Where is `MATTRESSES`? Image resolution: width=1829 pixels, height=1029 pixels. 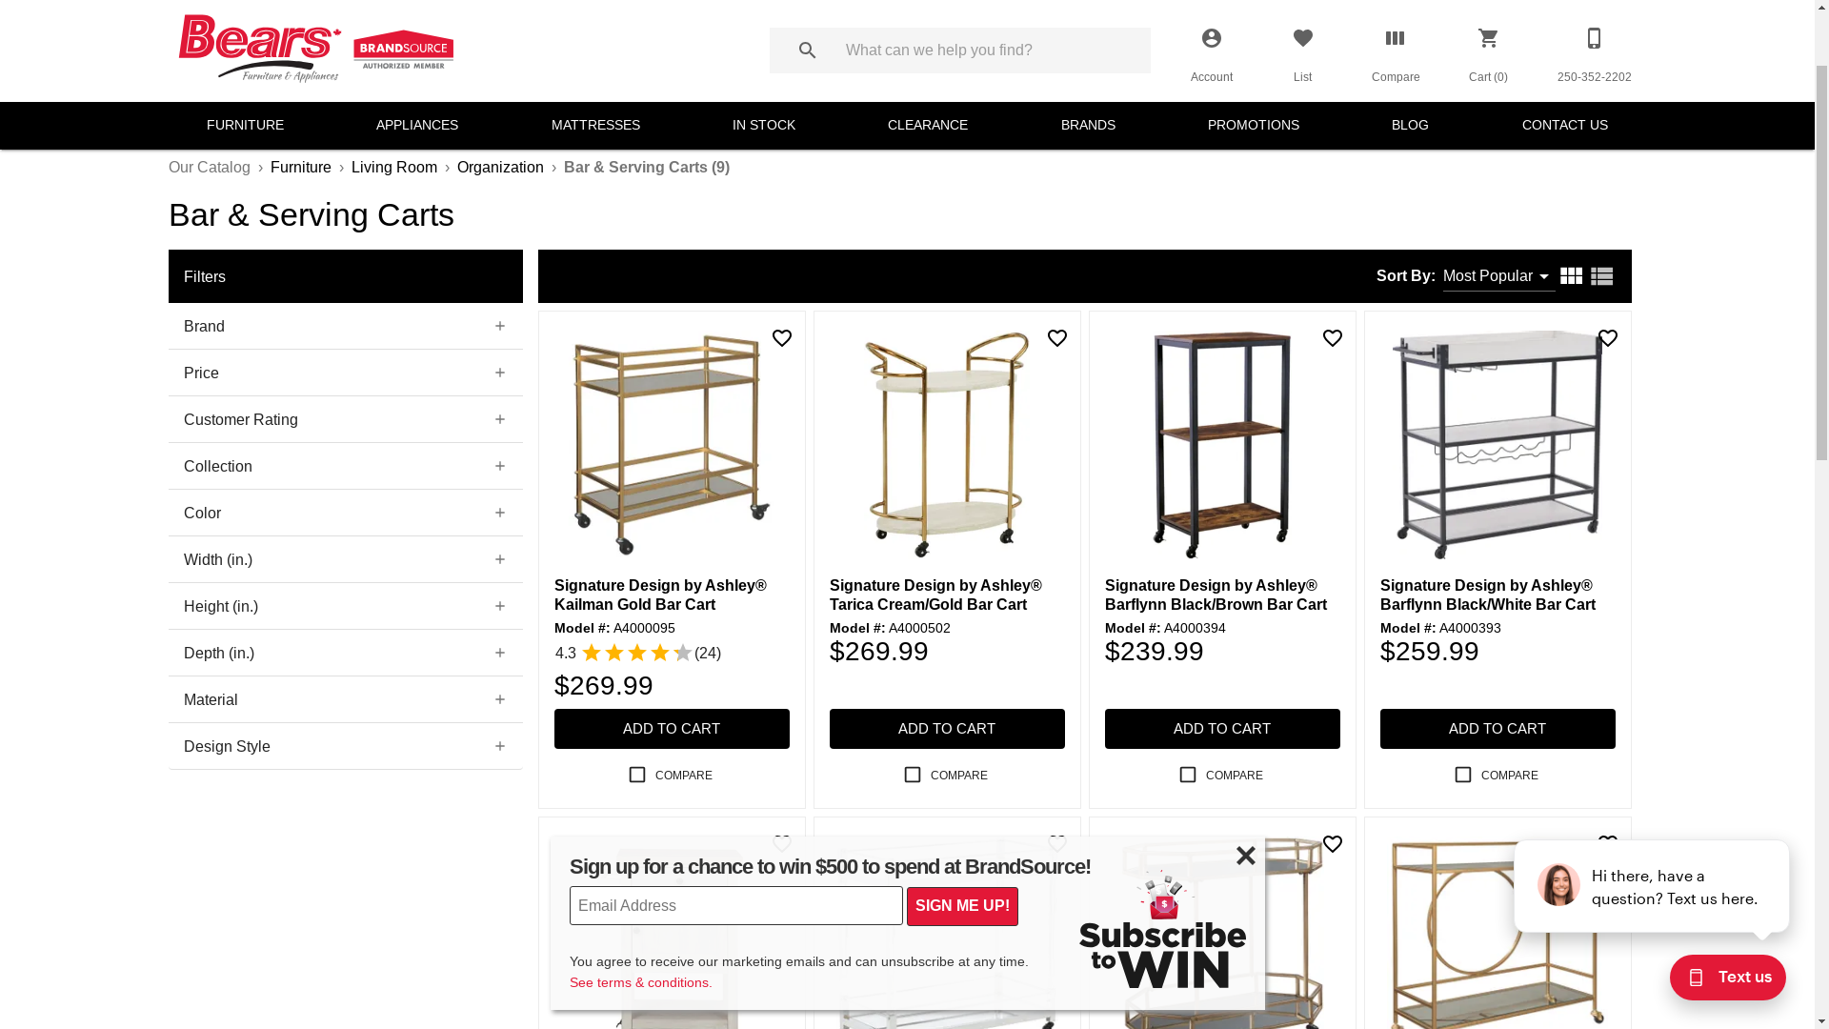 MATTRESSES is located at coordinates (596, 263).